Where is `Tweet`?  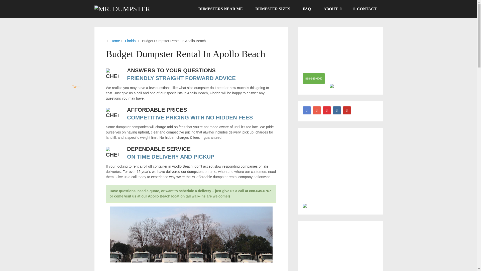
Tweet is located at coordinates (77, 87).